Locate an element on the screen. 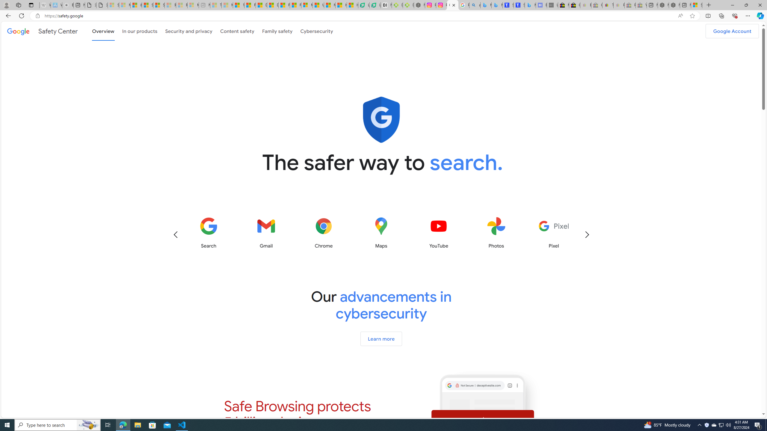  Learn more about YouTube is located at coordinates (439, 233).